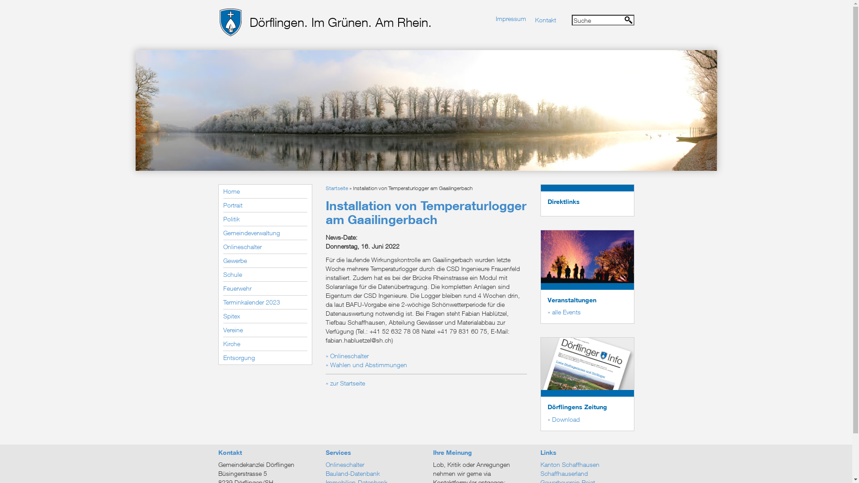 The width and height of the screenshot is (859, 483). What do you see at coordinates (265, 261) in the screenshot?
I see `Gewerbe` at bounding box center [265, 261].